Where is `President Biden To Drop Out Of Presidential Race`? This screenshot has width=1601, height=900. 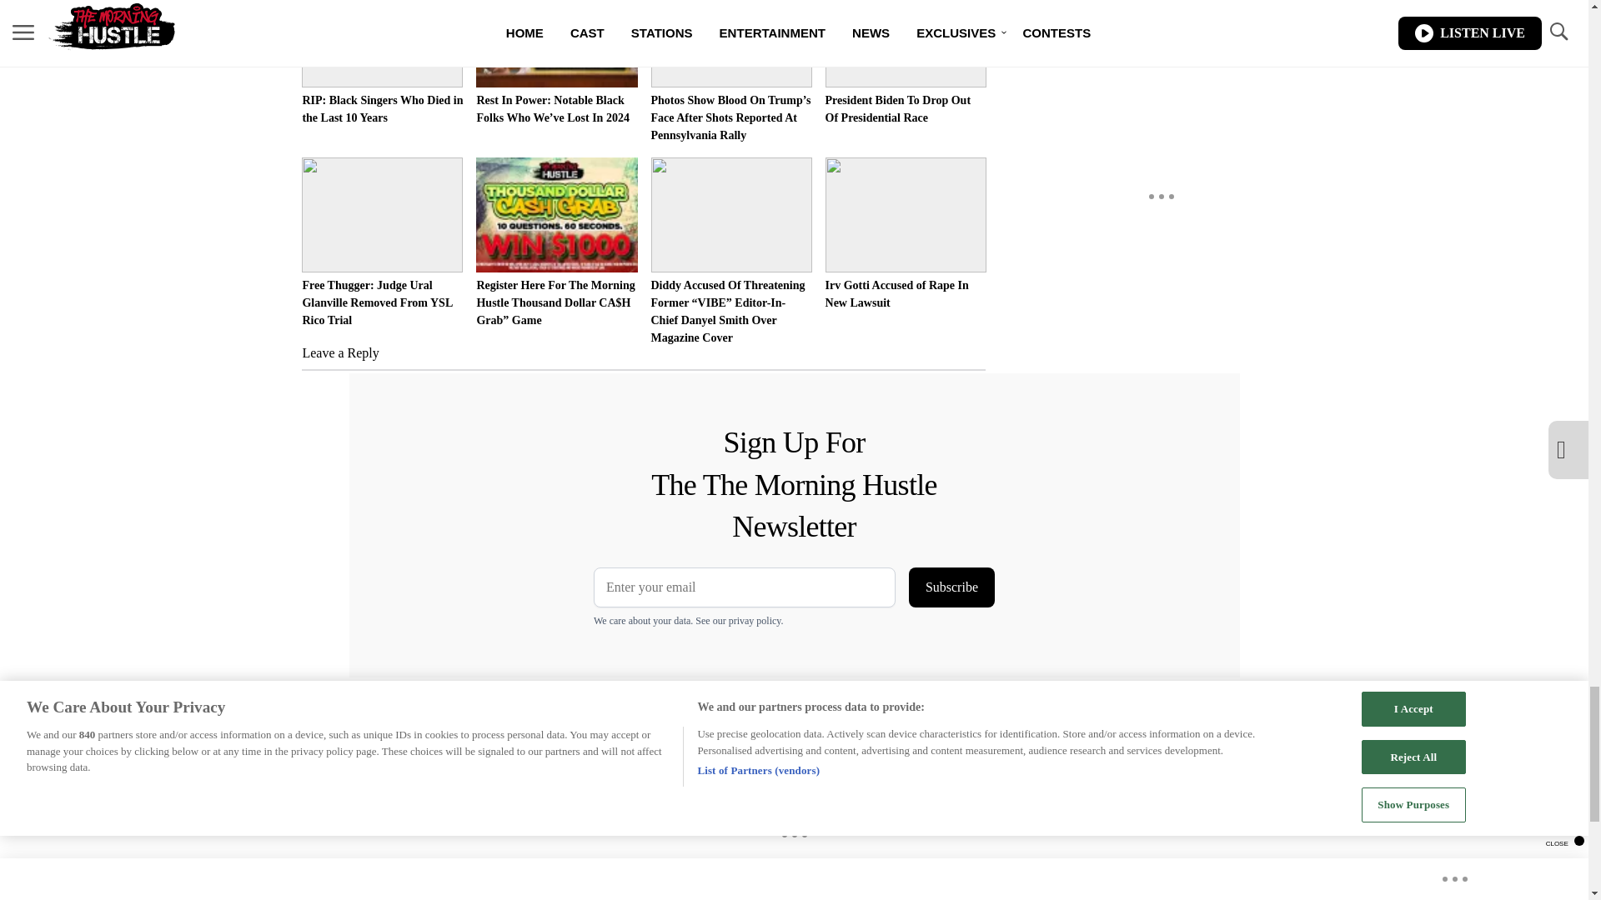
President Biden To Drop Out Of Presidential Race is located at coordinates (906, 63).